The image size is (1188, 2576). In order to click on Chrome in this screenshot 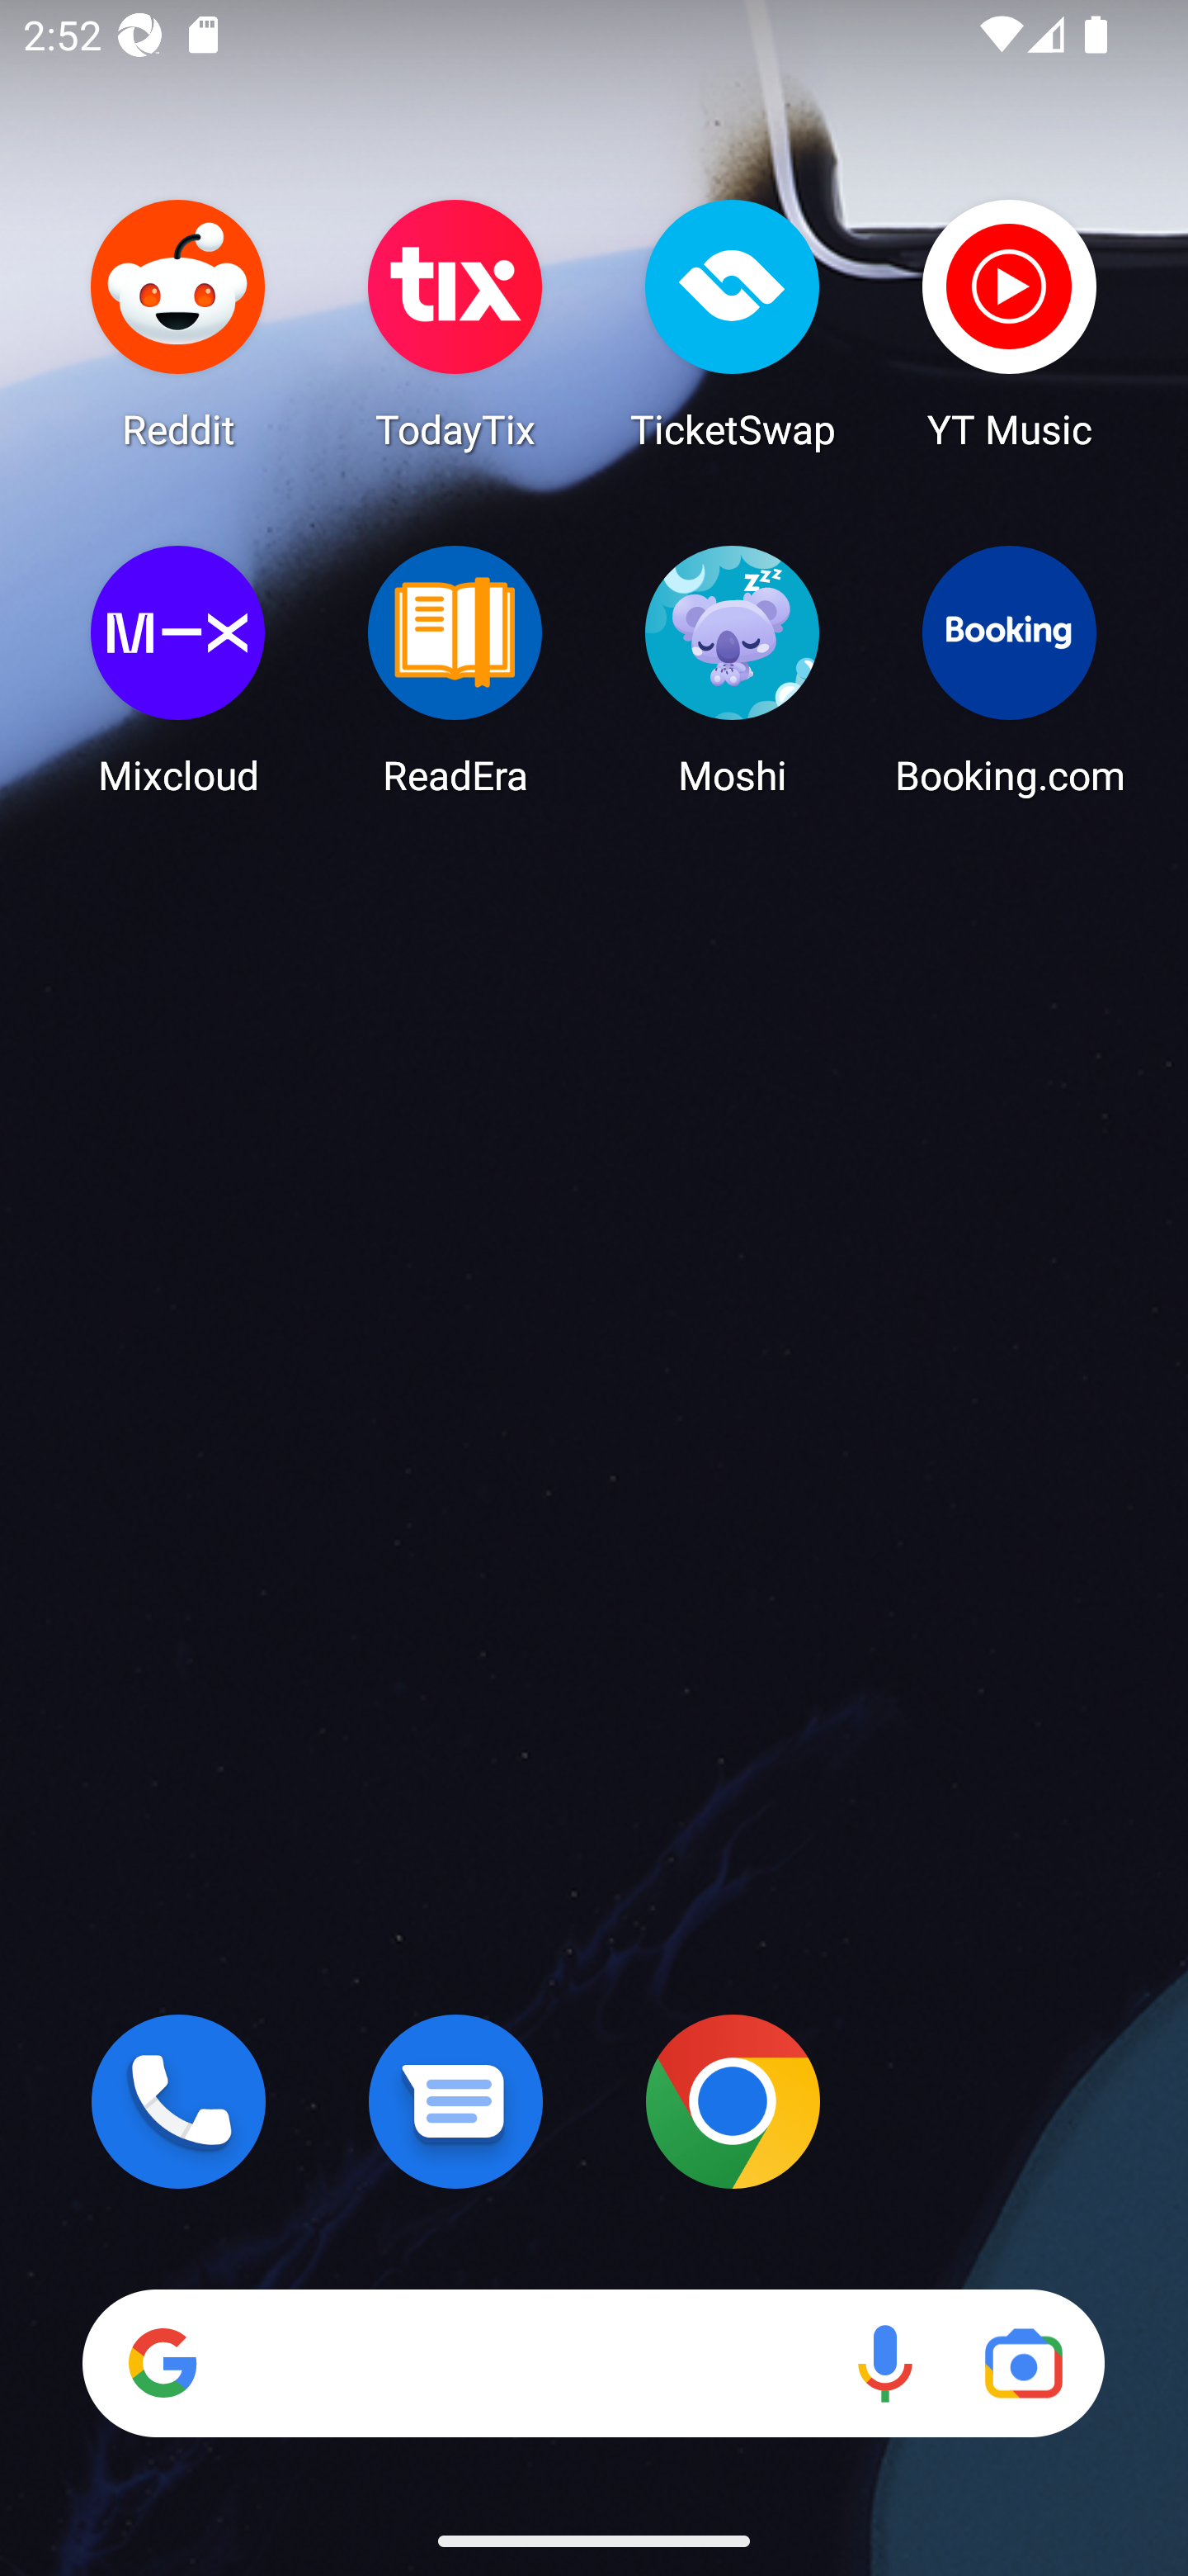, I will do `click(733, 2101)`.